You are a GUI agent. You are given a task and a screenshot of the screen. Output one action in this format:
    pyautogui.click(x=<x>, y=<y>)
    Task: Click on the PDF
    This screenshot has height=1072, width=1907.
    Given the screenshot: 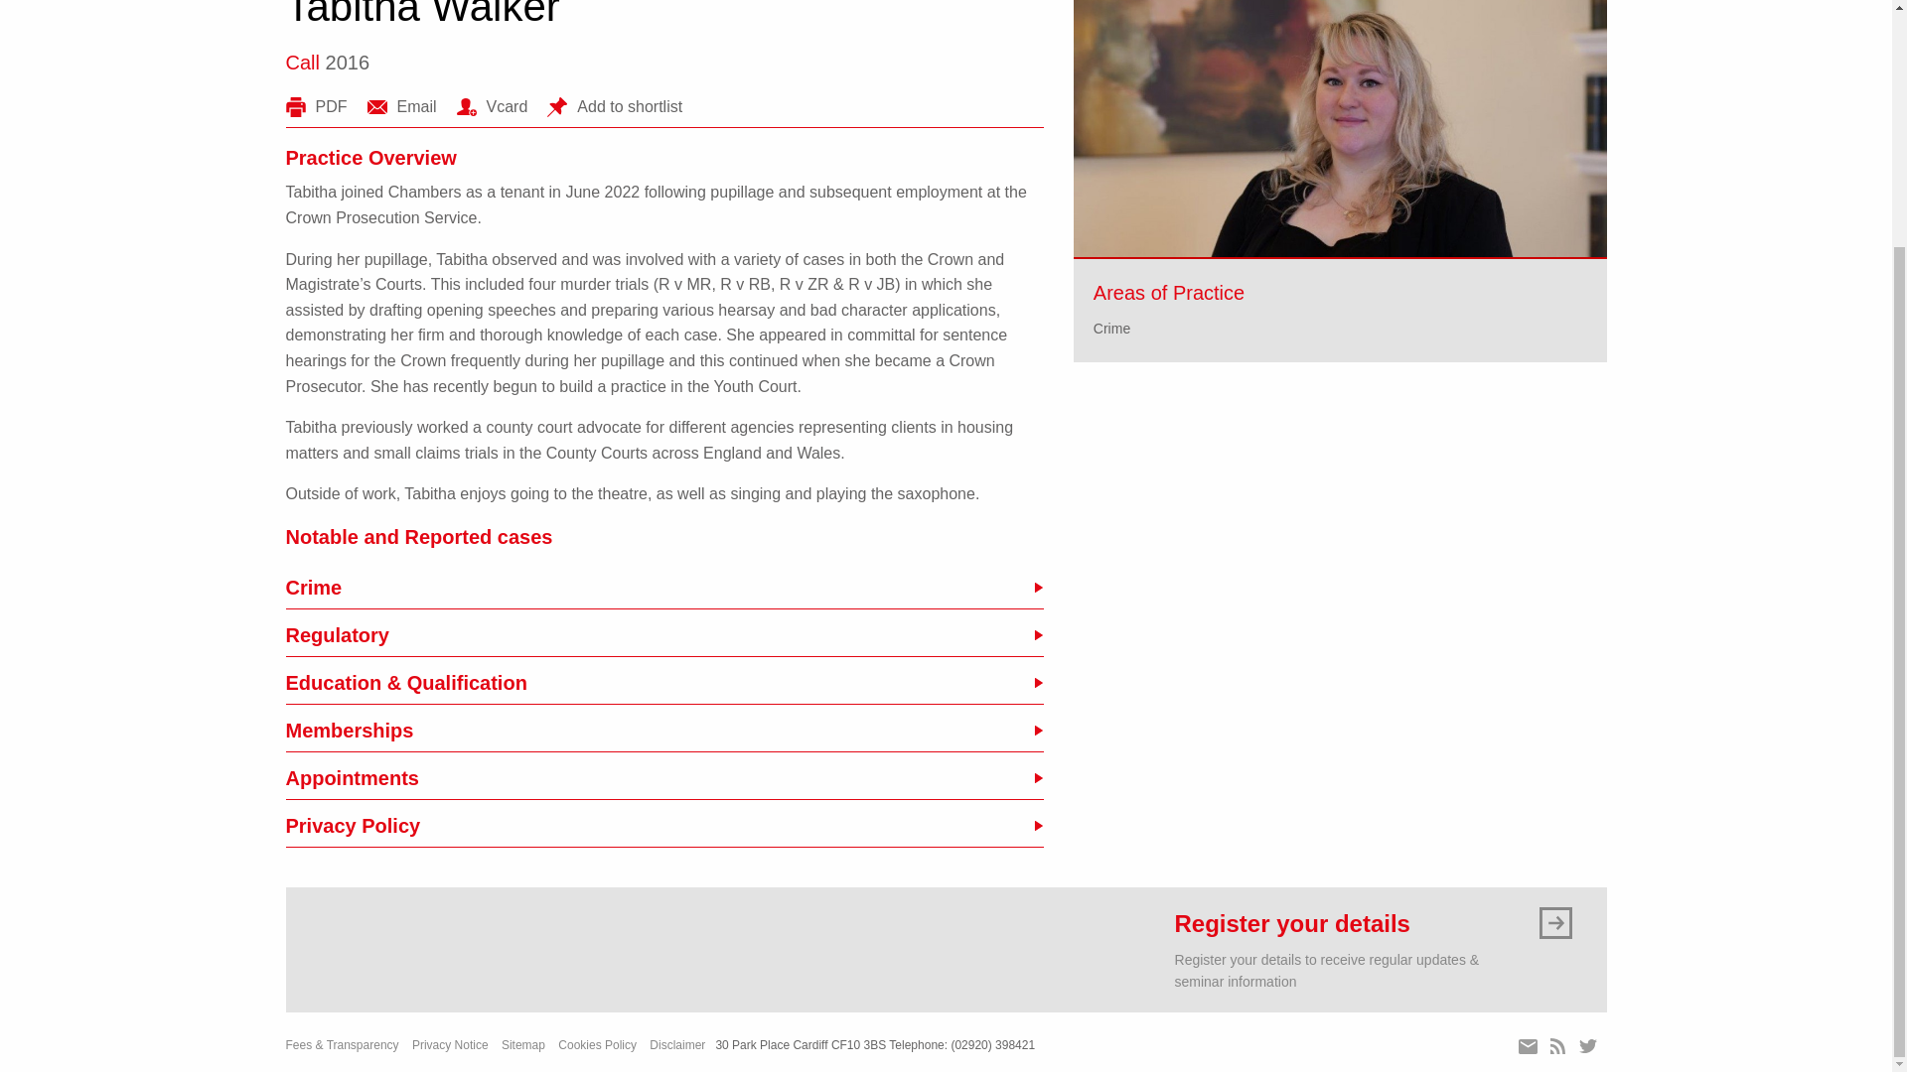 What is the action you would take?
    pyautogui.click(x=316, y=107)
    